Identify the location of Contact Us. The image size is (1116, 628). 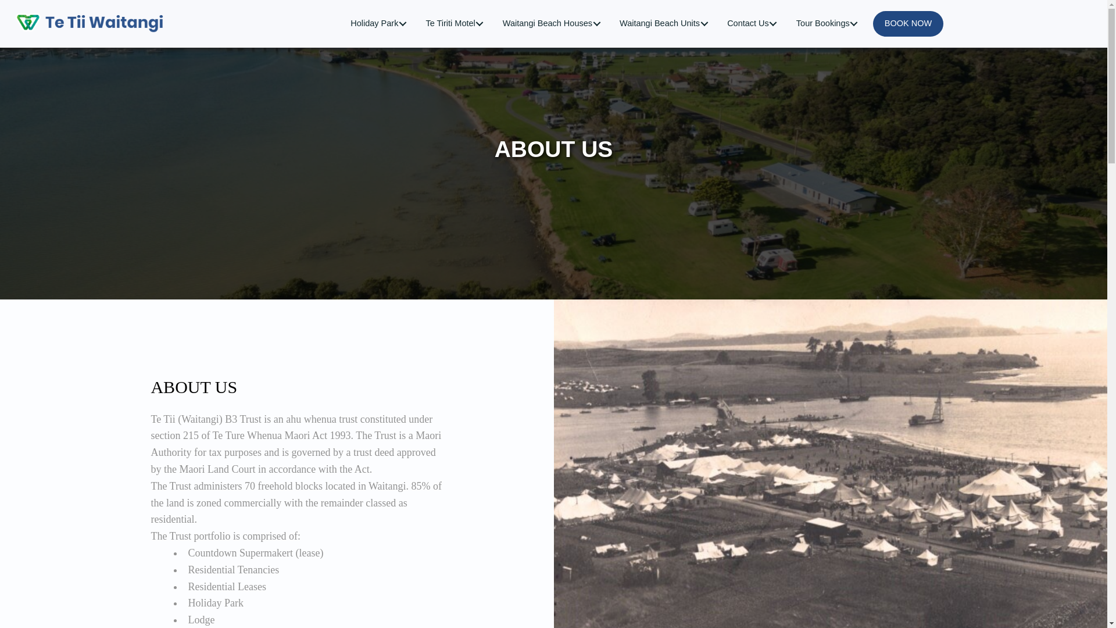
(754, 23).